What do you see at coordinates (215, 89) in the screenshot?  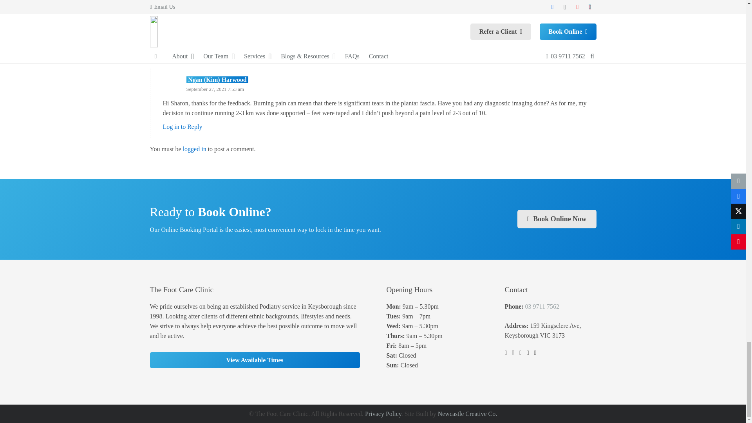 I see `September 27, 2021 7:53 am` at bounding box center [215, 89].